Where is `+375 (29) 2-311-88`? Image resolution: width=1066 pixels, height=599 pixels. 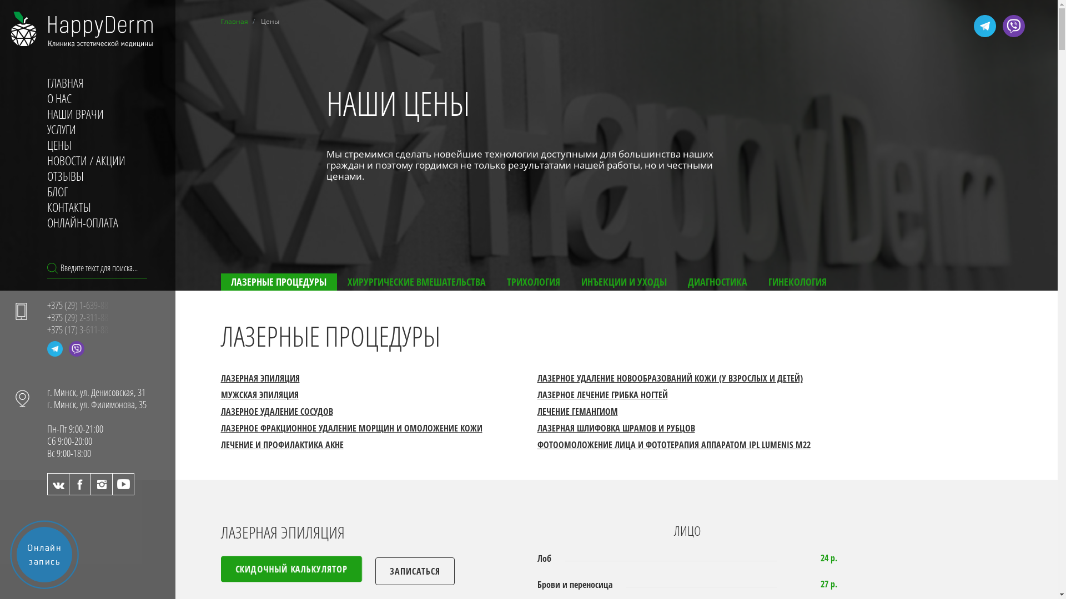
+375 (29) 2-311-88 is located at coordinates (80, 317).